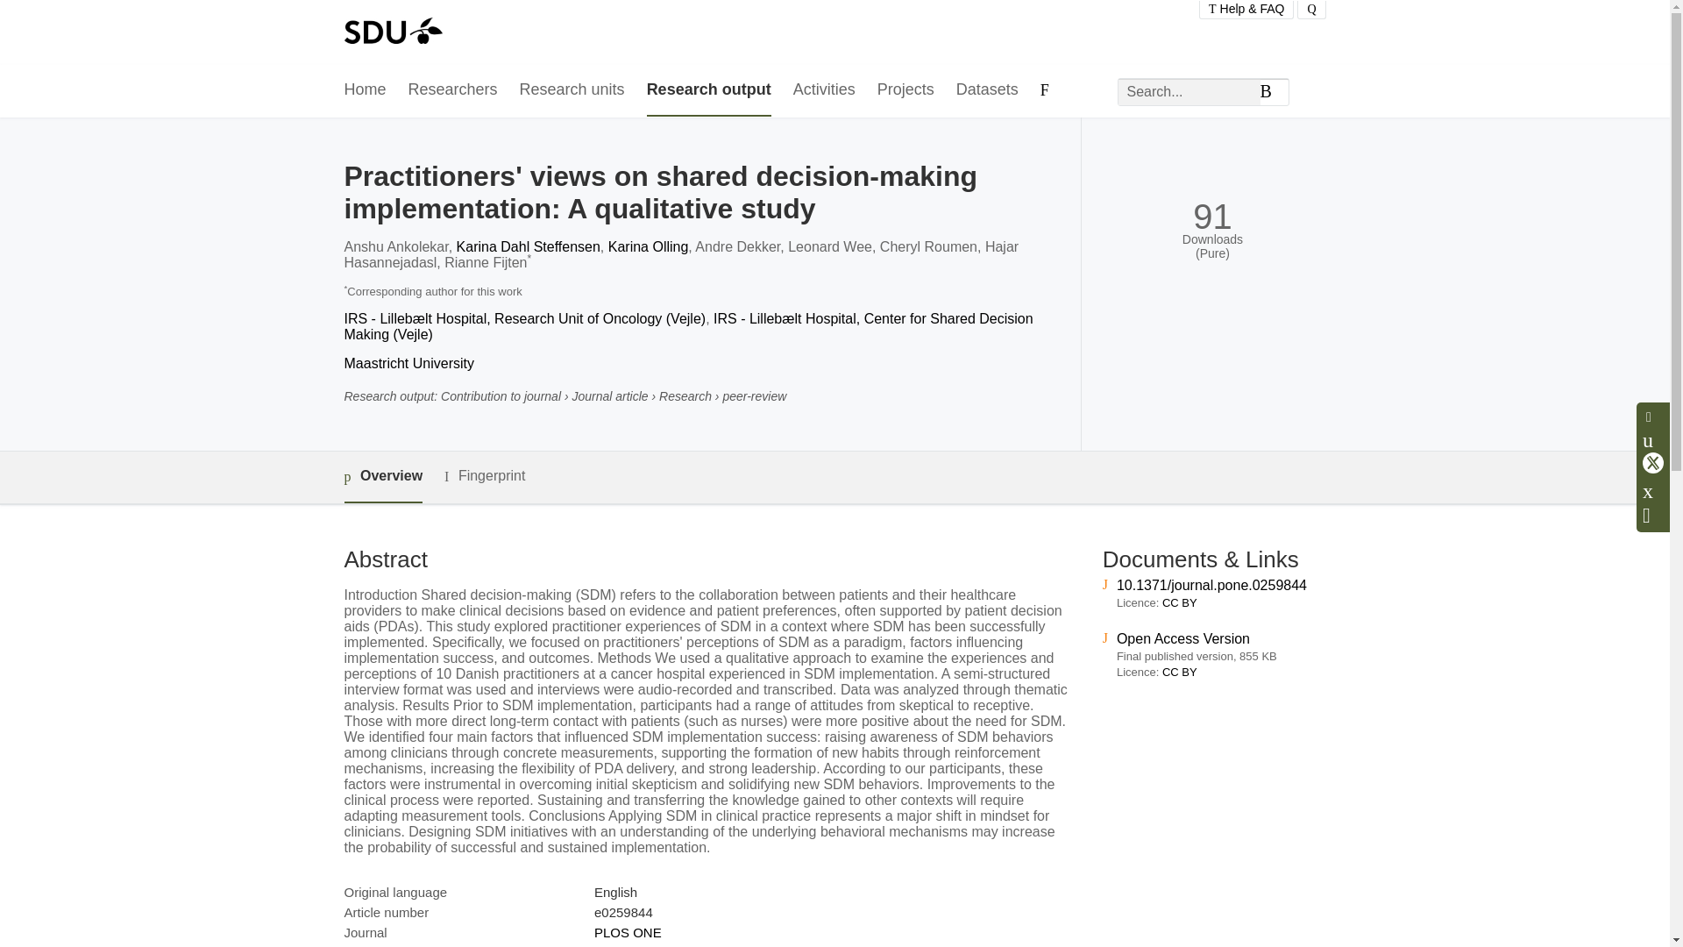 The height and width of the screenshot is (947, 1683). What do you see at coordinates (1183, 638) in the screenshot?
I see `Open Access Version` at bounding box center [1183, 638].